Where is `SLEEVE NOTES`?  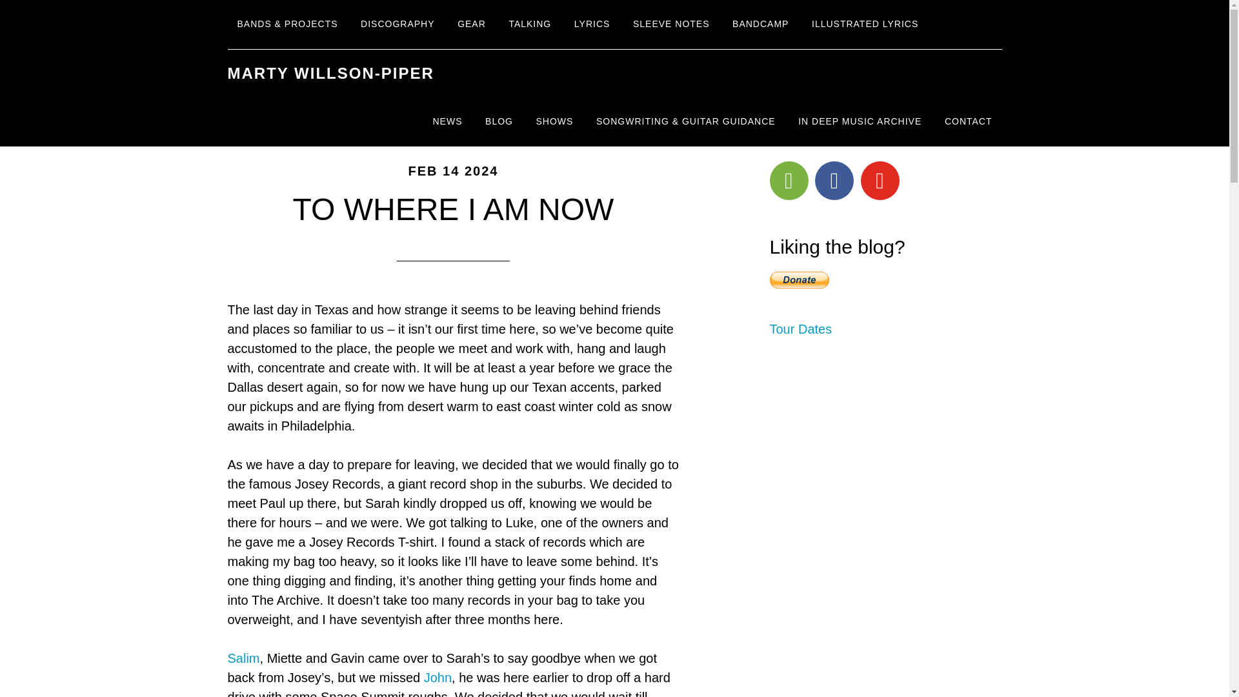
SLEEVE NOTES is located at coordinates (671, 25).